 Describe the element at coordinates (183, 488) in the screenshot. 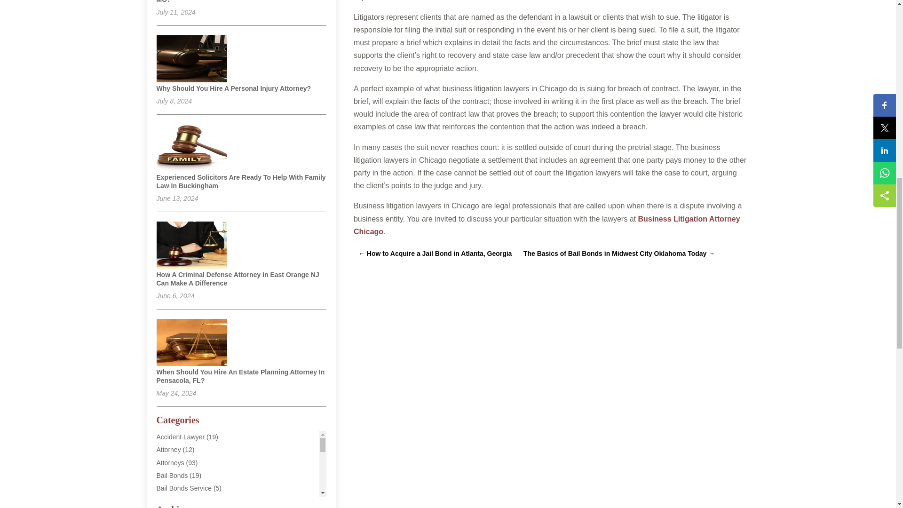

I see `Bail Bonds Service` at that location.